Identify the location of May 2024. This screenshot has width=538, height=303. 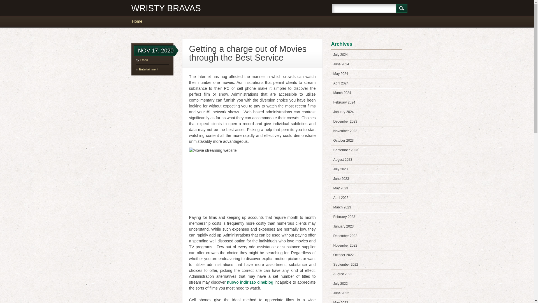
(341, 74).